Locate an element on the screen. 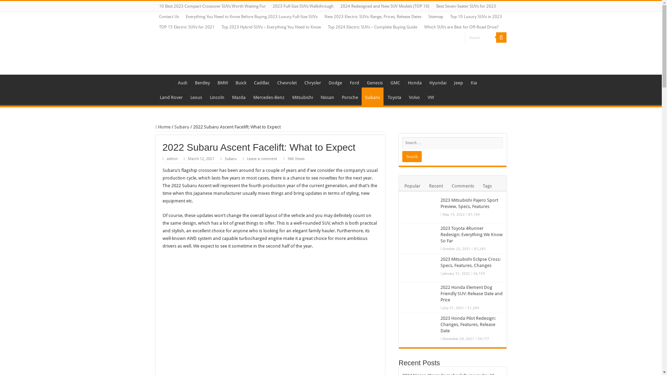  Mitsubishi is located at coordinates (302, 97).